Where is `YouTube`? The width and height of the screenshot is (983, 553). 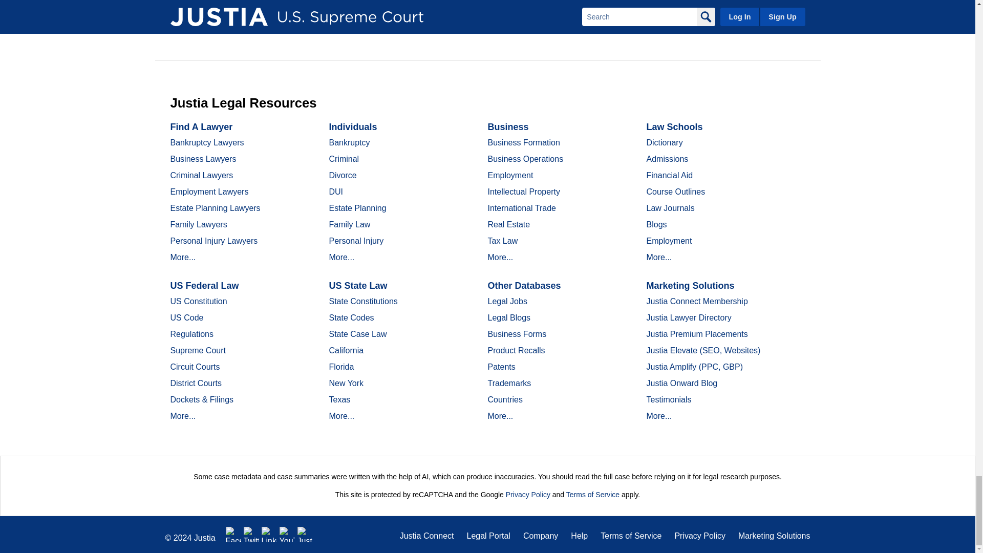
YouTube is located at coordinates (287, 535).